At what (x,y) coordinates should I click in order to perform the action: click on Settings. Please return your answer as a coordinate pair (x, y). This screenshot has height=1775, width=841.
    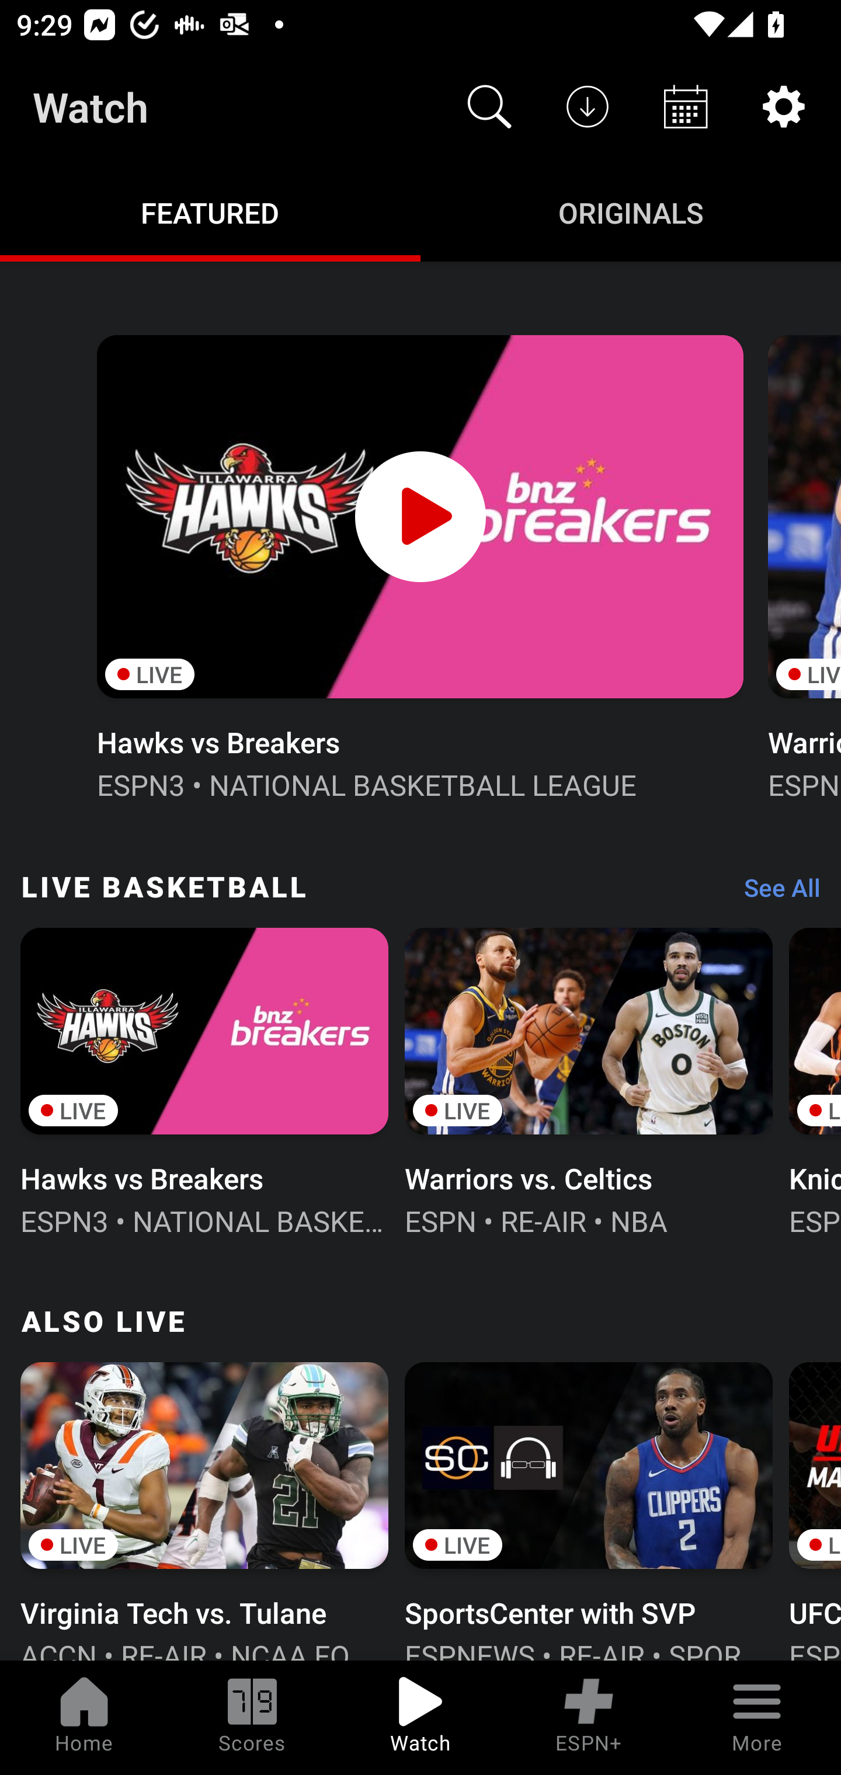
    Looking at the image, I should click on (784, 106).